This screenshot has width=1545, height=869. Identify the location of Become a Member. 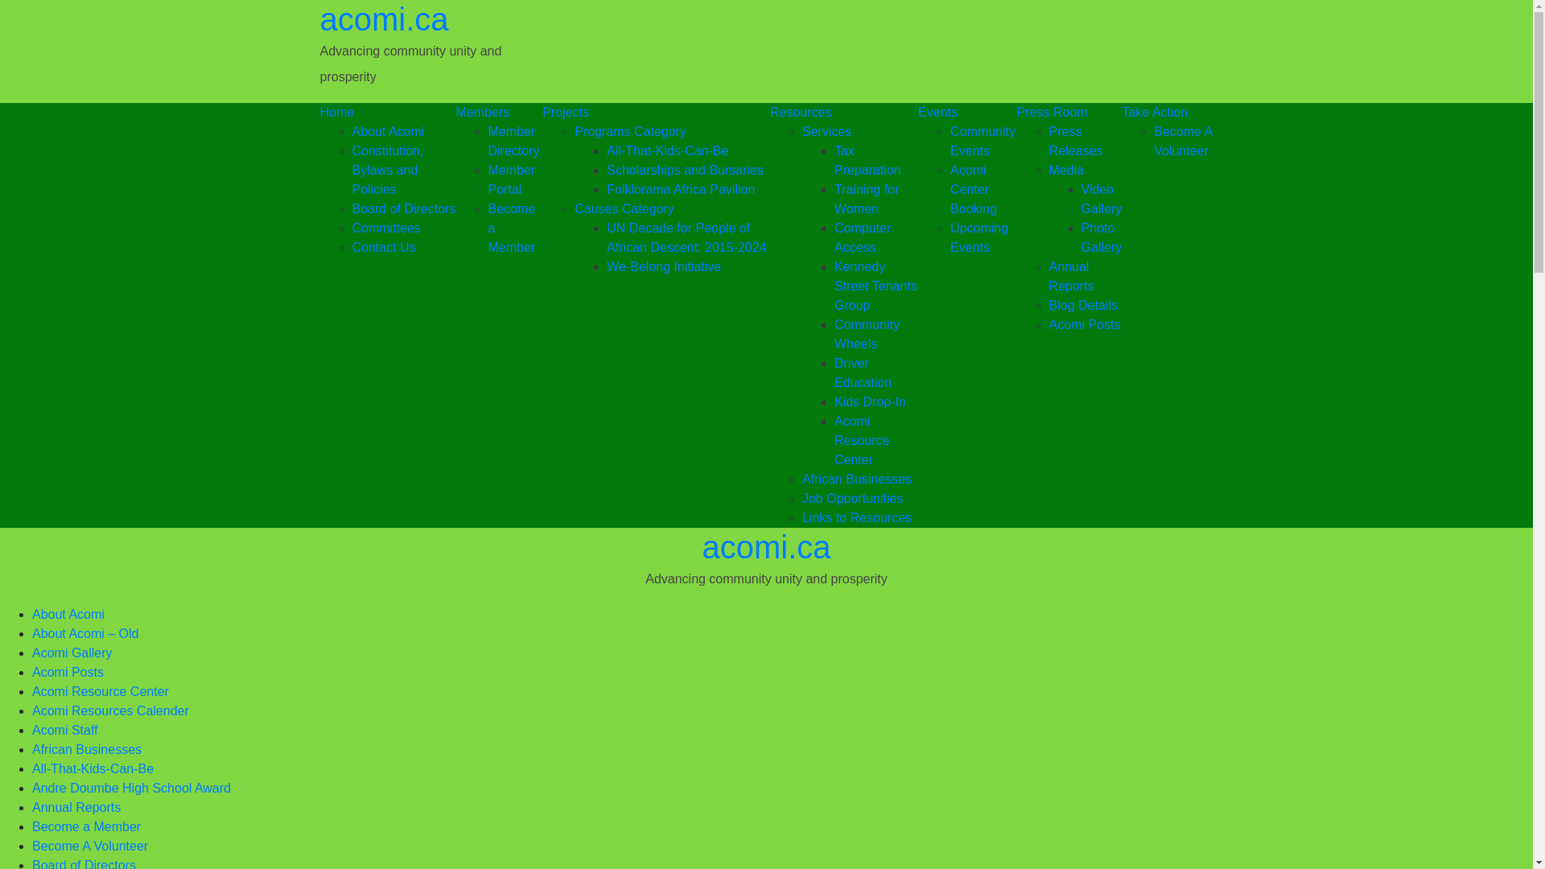
(515, 229).